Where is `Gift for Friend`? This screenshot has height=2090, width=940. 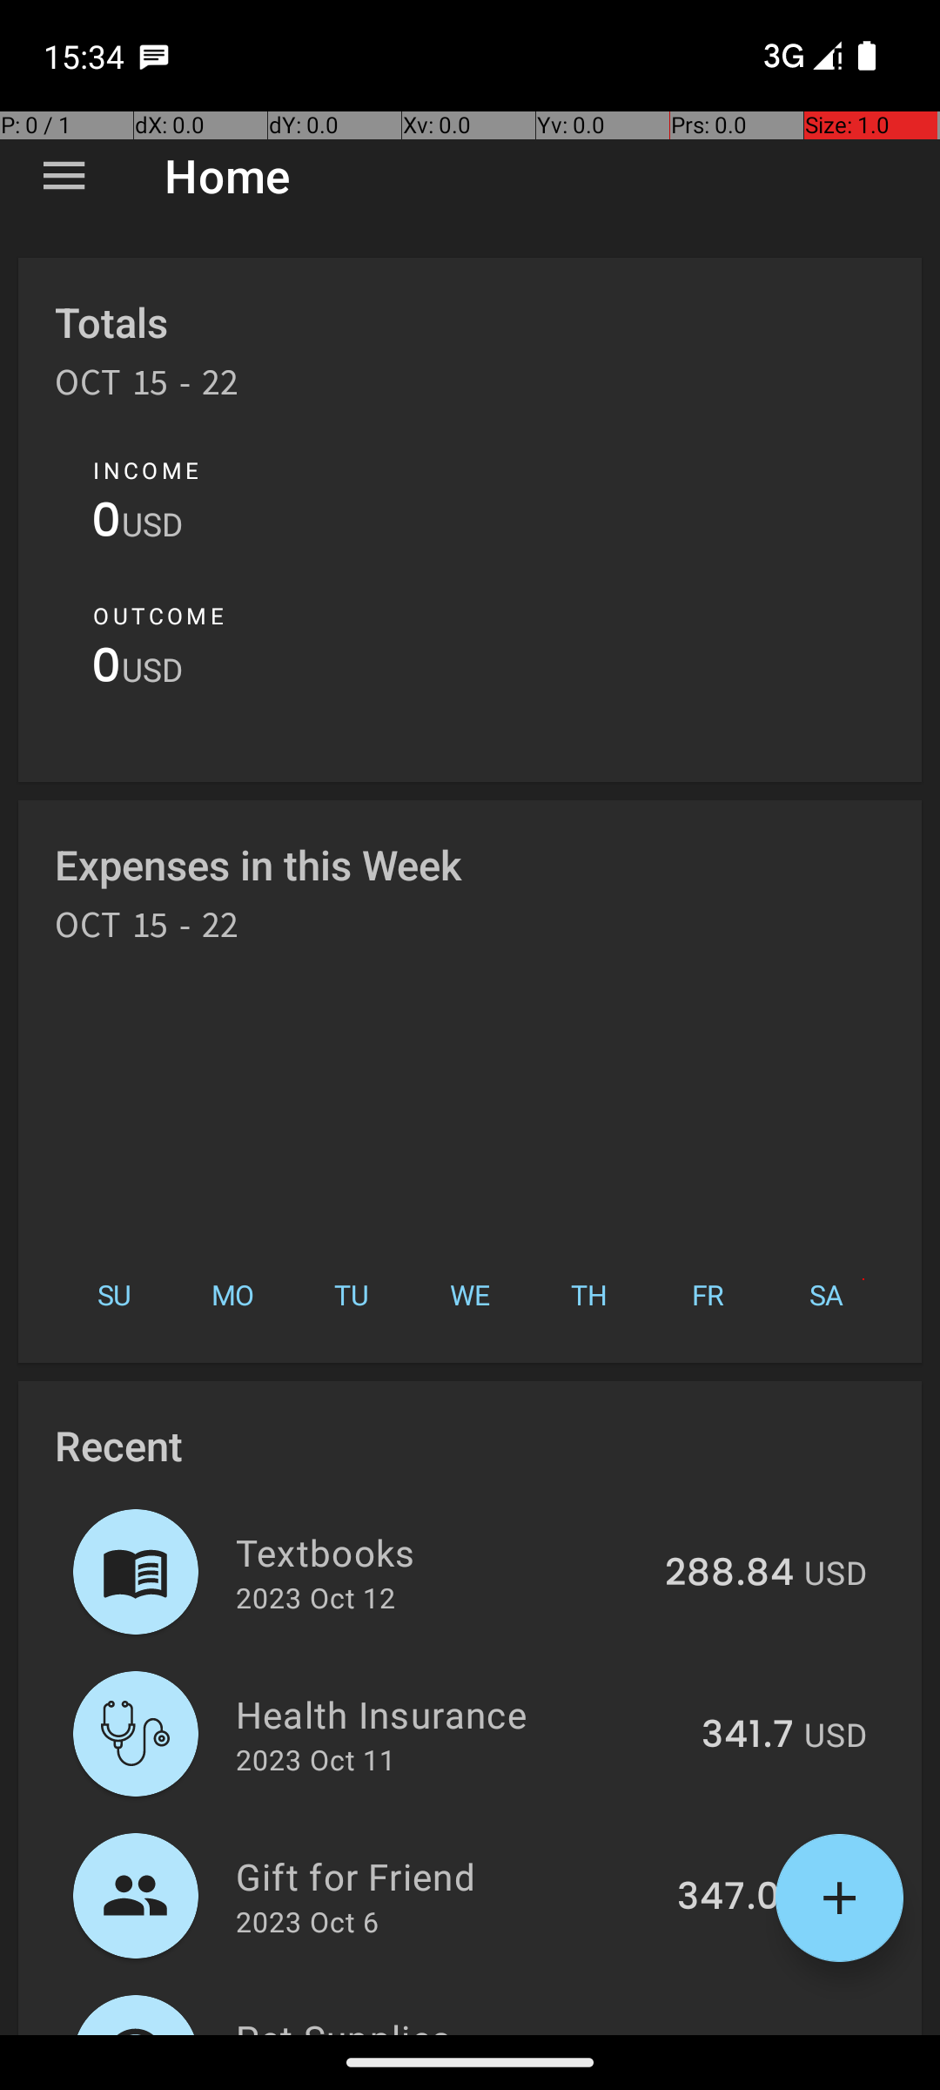
Gift for Friend is located at coordinates (446, 1876).